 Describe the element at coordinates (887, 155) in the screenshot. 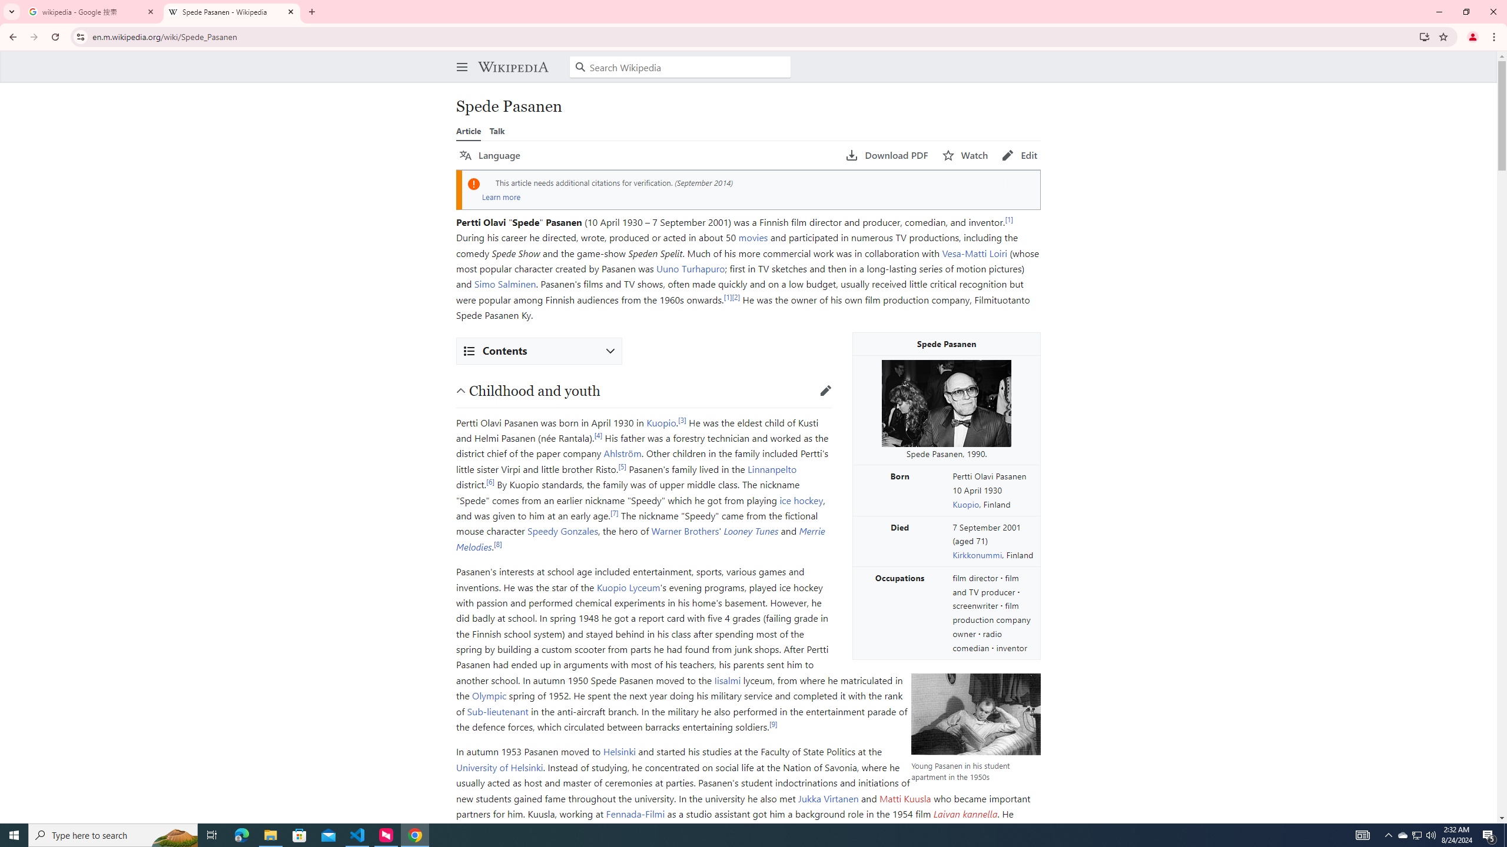

I see `Download PDF` at that location.